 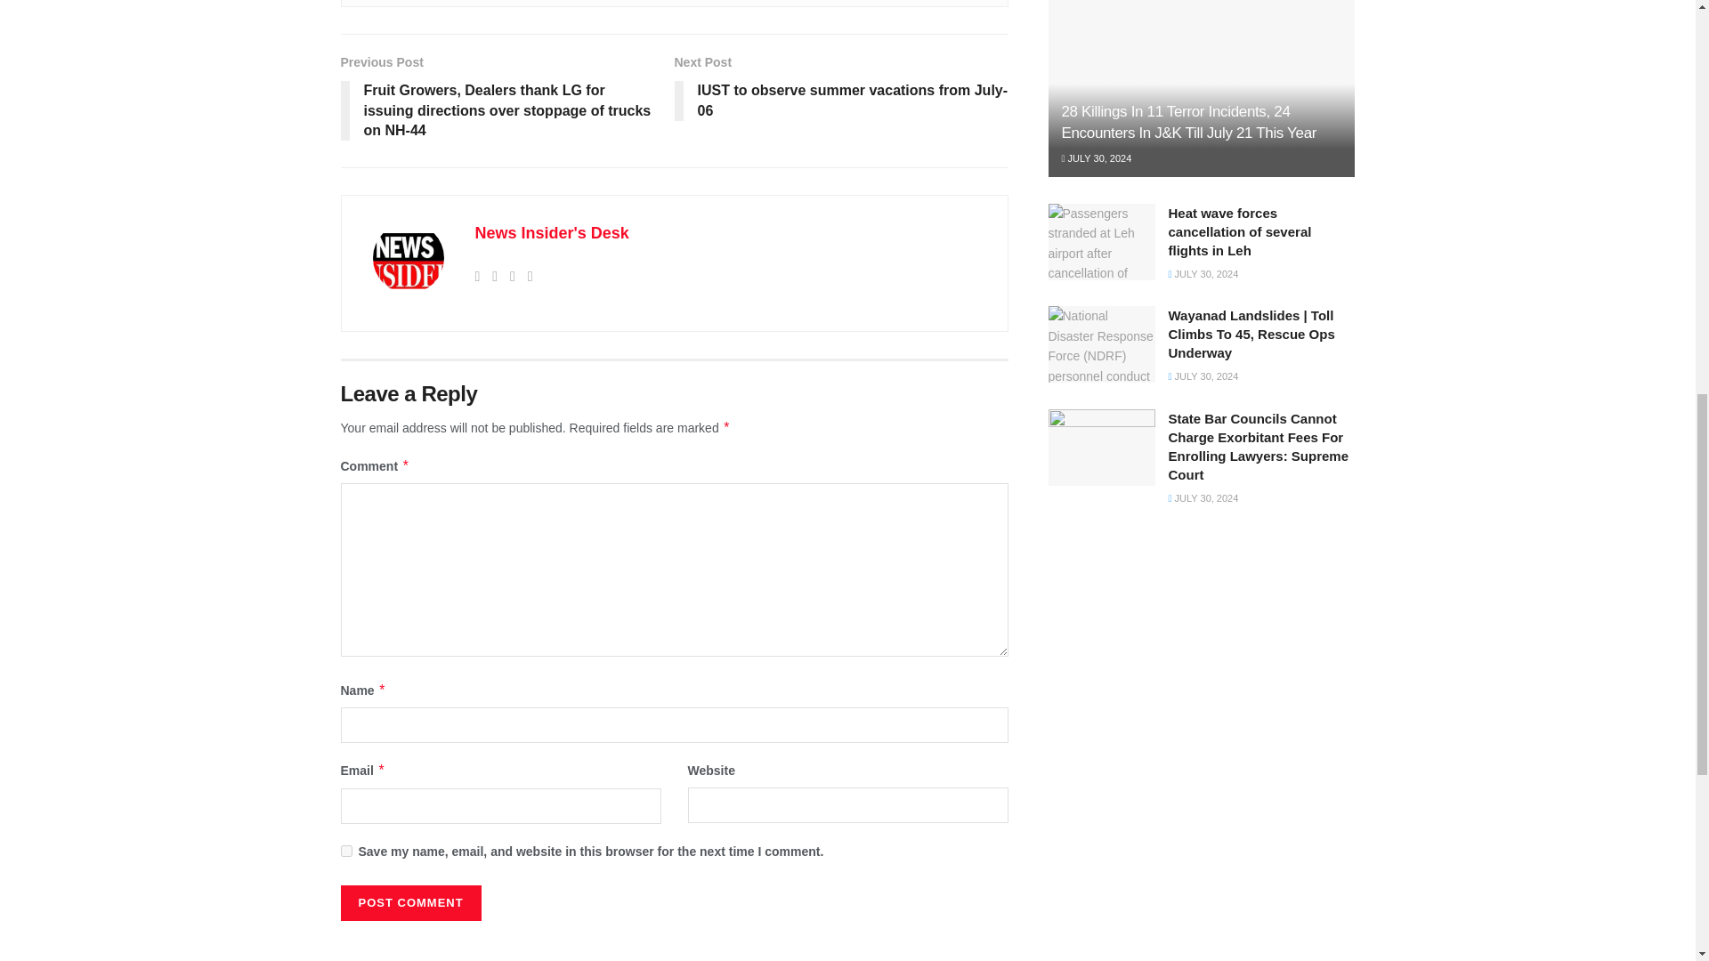 What do you see at coordinates (345, 851) in the screenshot?
I see `yes` at bounding box center [345, 851].